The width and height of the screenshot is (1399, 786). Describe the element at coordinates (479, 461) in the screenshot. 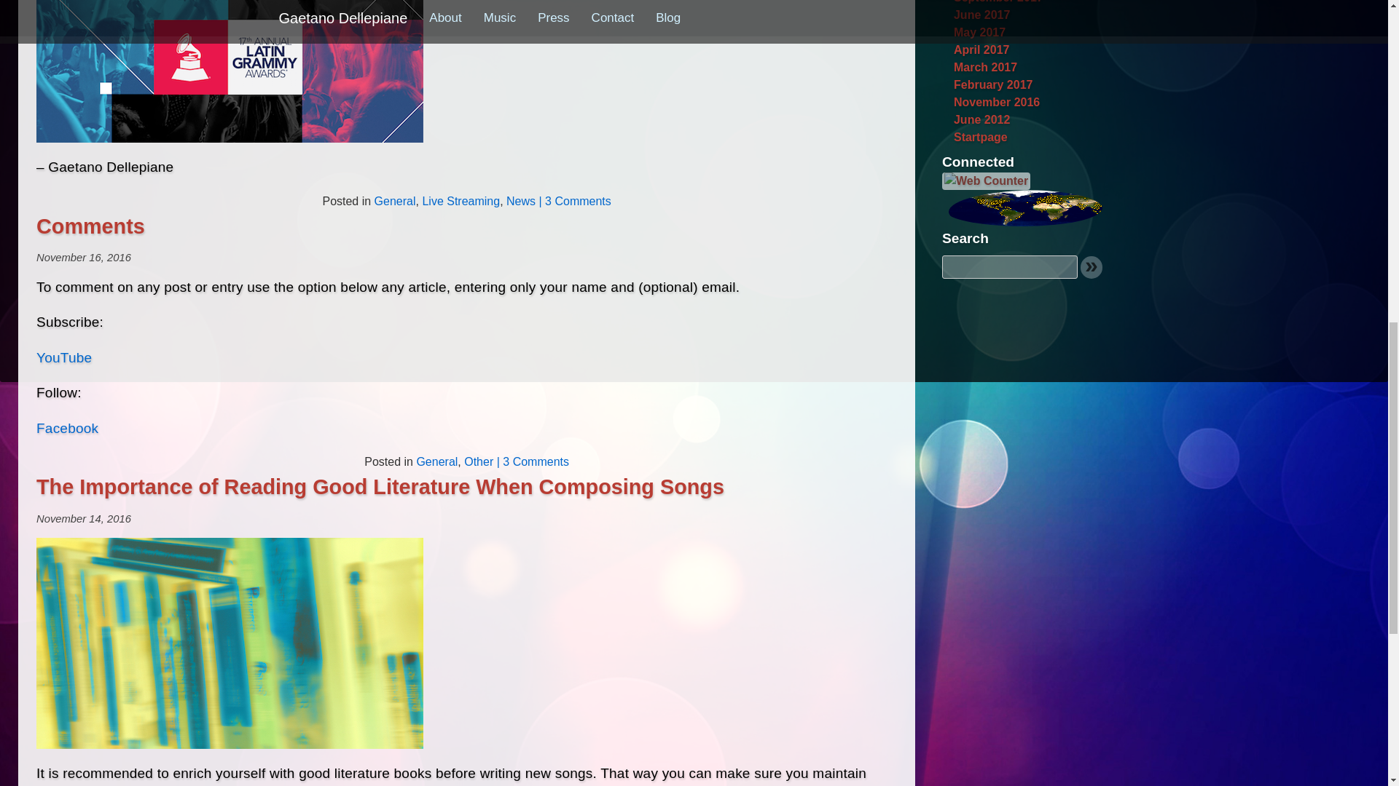

I see `Other` at that location.